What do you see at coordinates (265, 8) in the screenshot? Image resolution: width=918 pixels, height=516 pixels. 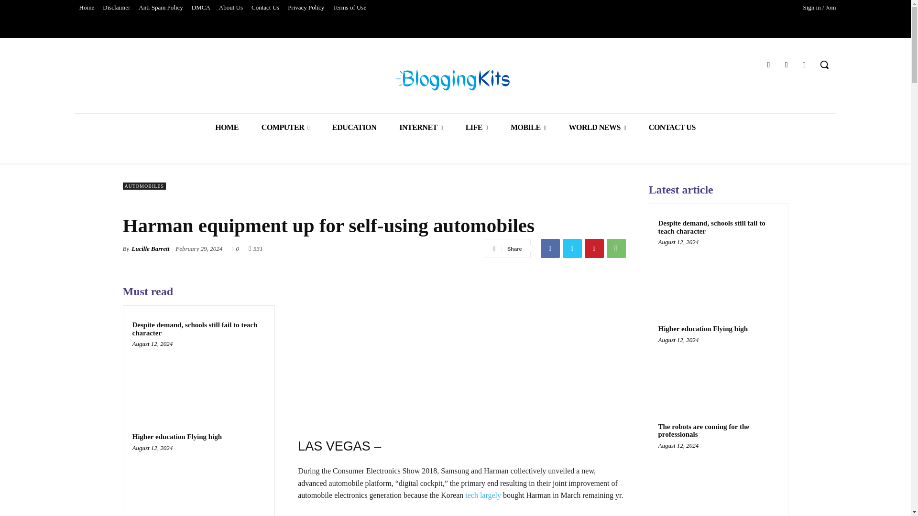 I see `Contact Us` at bounding box center [265, 8].